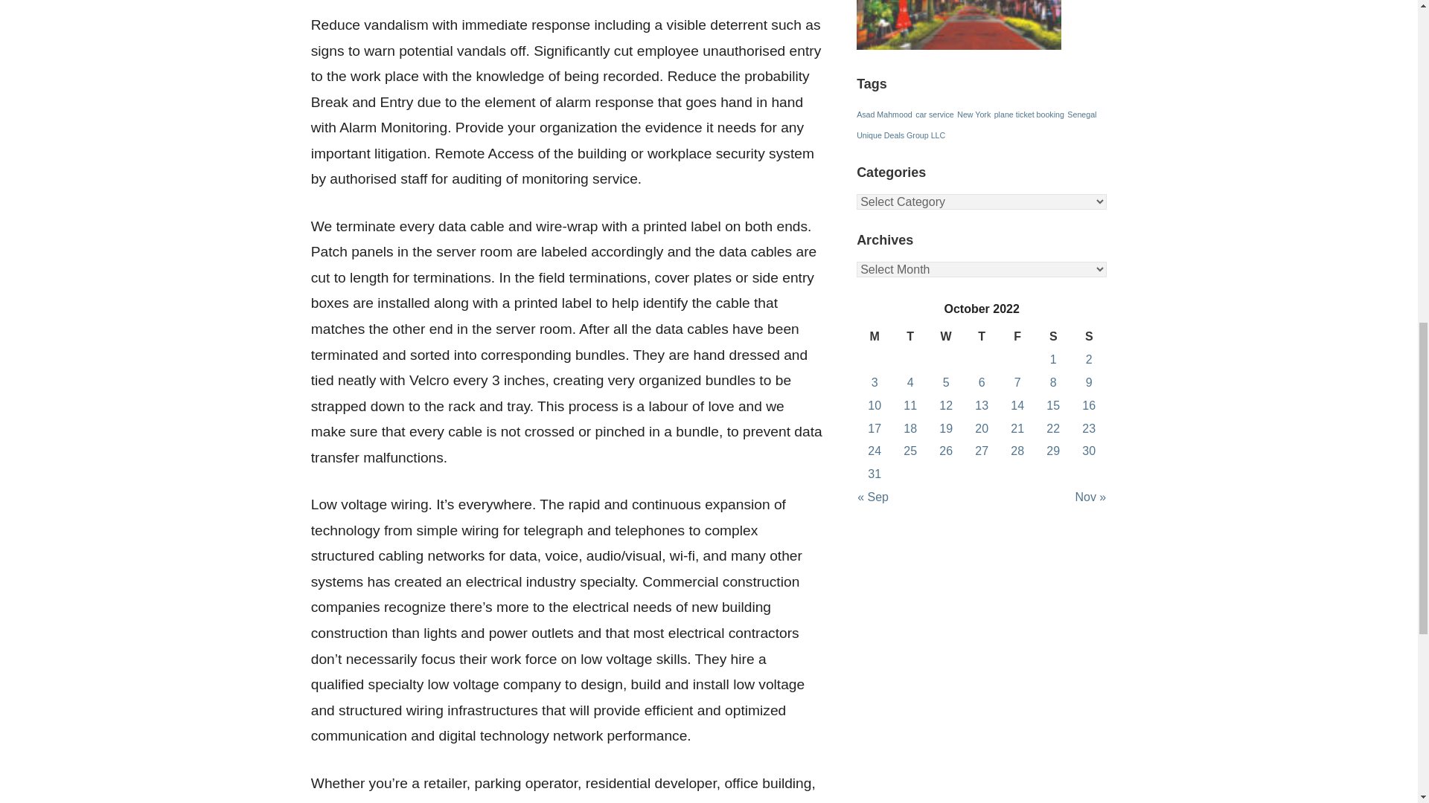 The width and height of the screenshot is (1429, 803). What do you see at coordinates (901, 135) in the screenshot?
I see `Unique Deals Group LLC` at bounding box center [901, 135].